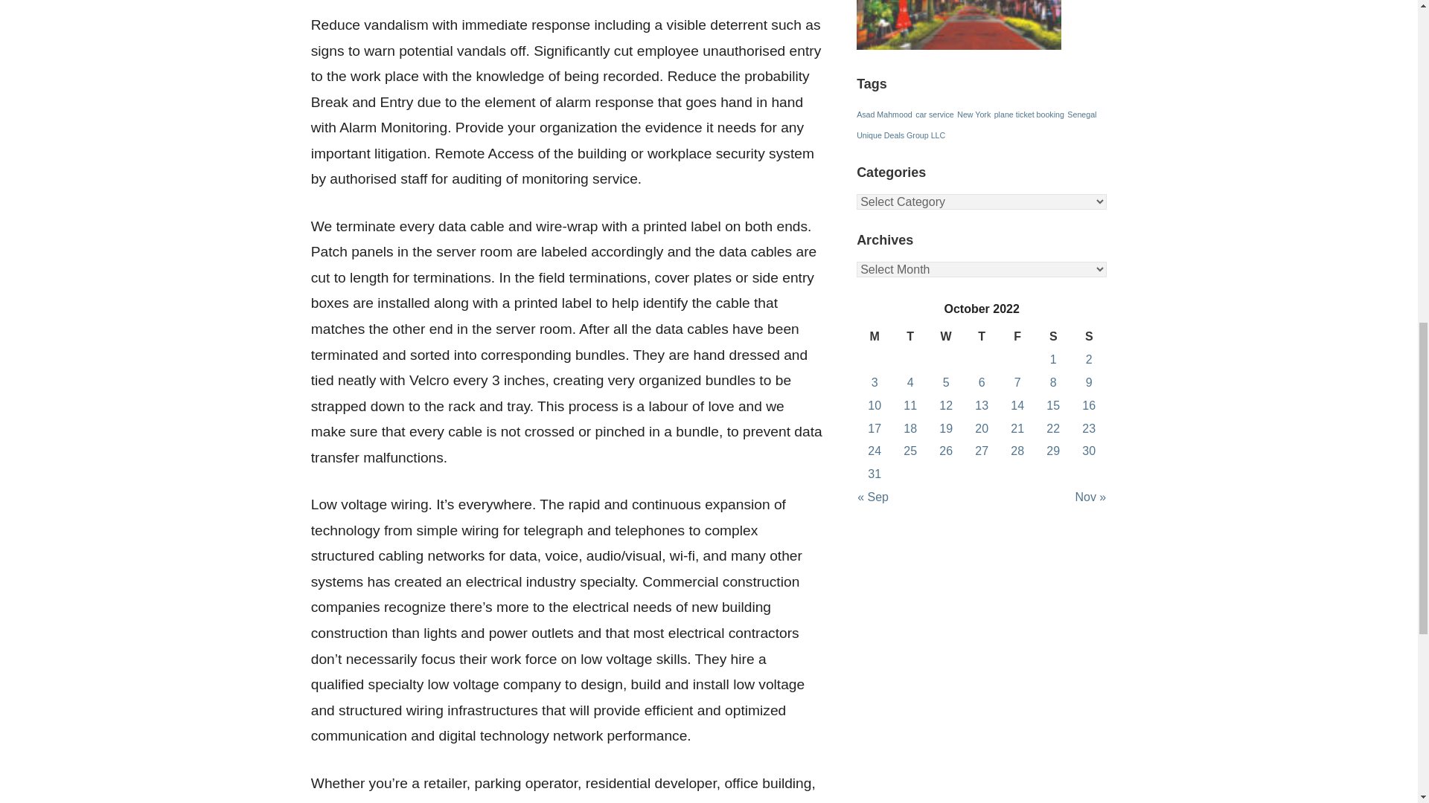 The width and height of the screenshot is (1429, 803). What do you see at coordinates (901, 135) in the screenshot?
I see `Unique Deals Group LLC` at bounding box center [901, 135].